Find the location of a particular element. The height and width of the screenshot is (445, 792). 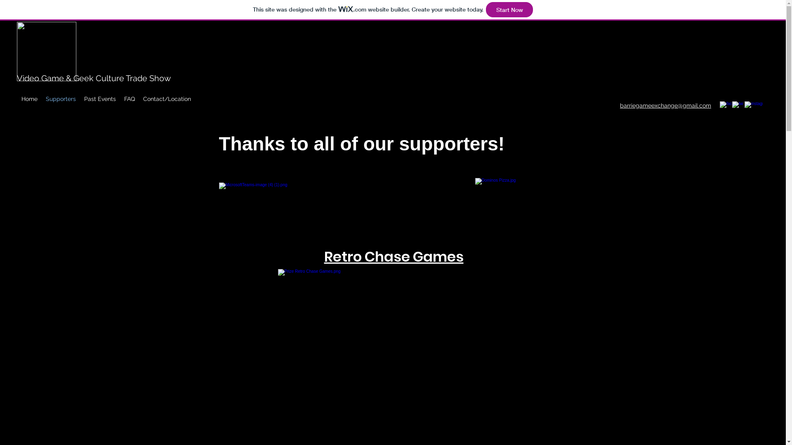

Past Events is located at coordinates (100, 98).